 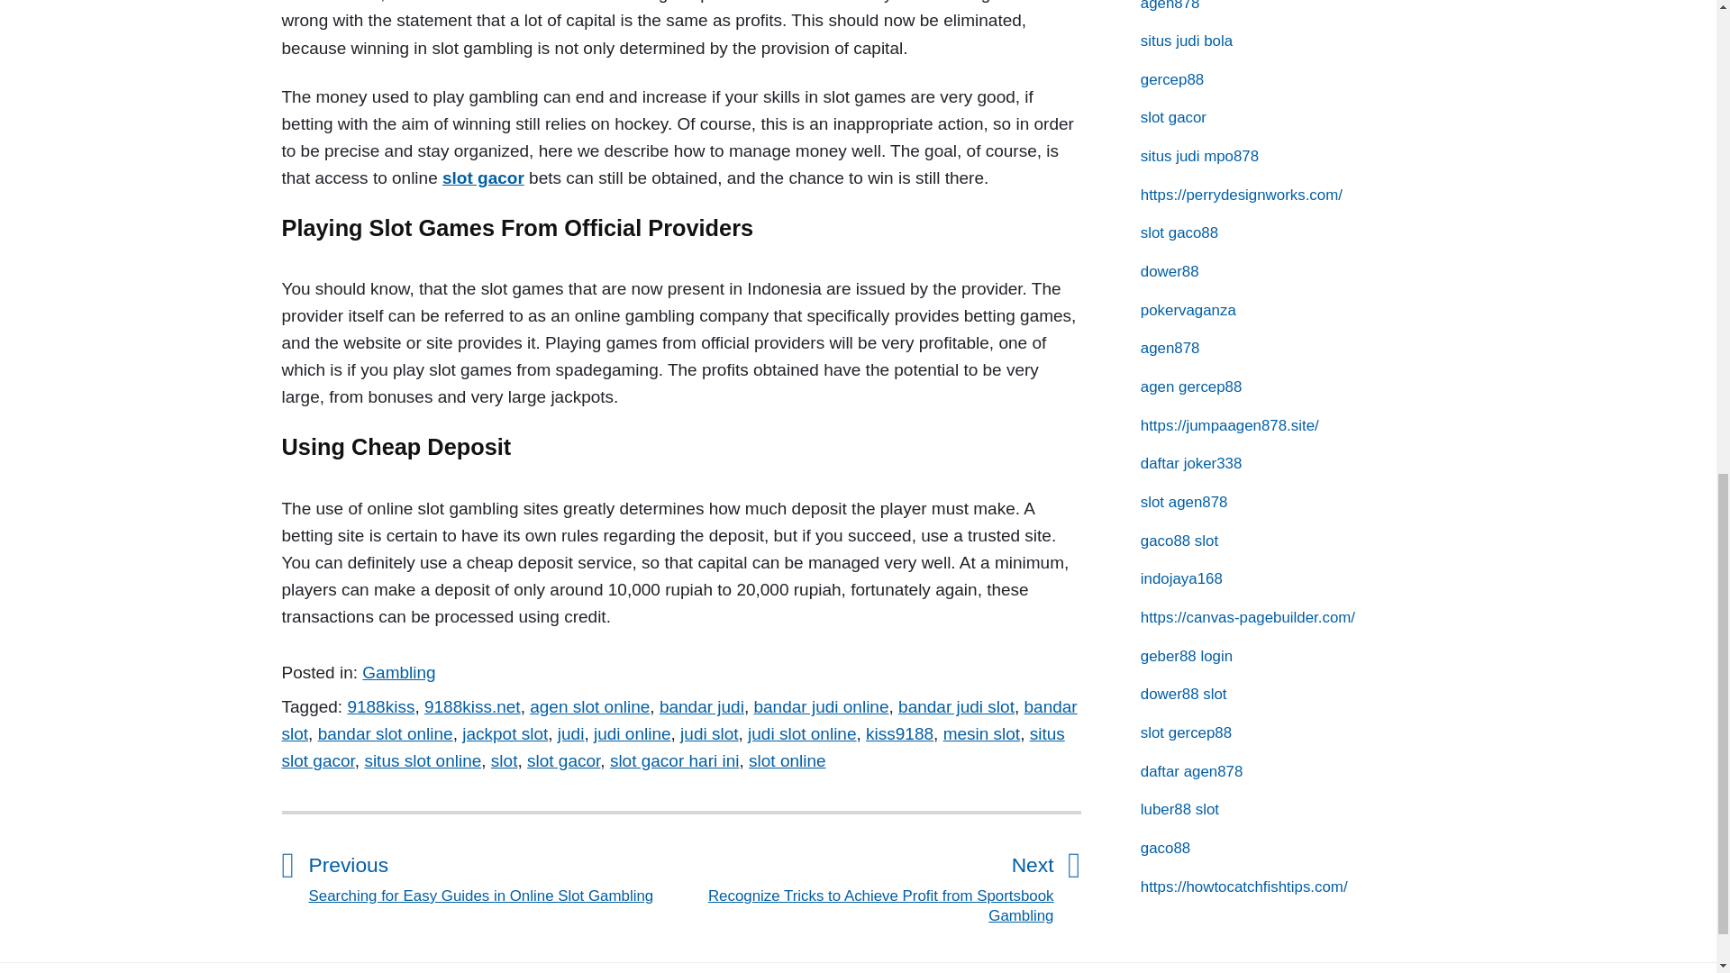 I want to click on judi, so click(x=570, y=733).